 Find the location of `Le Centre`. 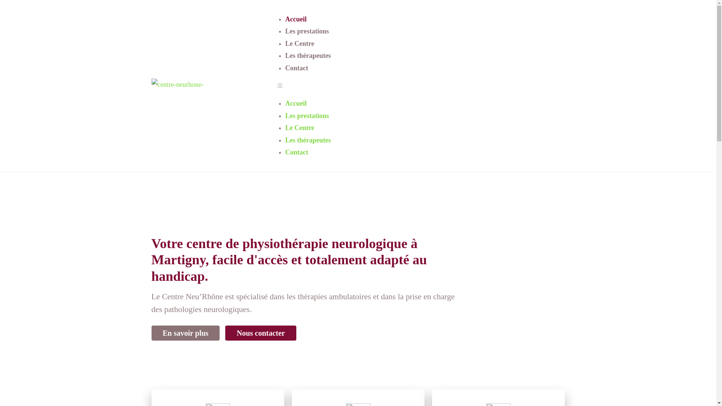

Le Centre is located at coordinates (299, 44).